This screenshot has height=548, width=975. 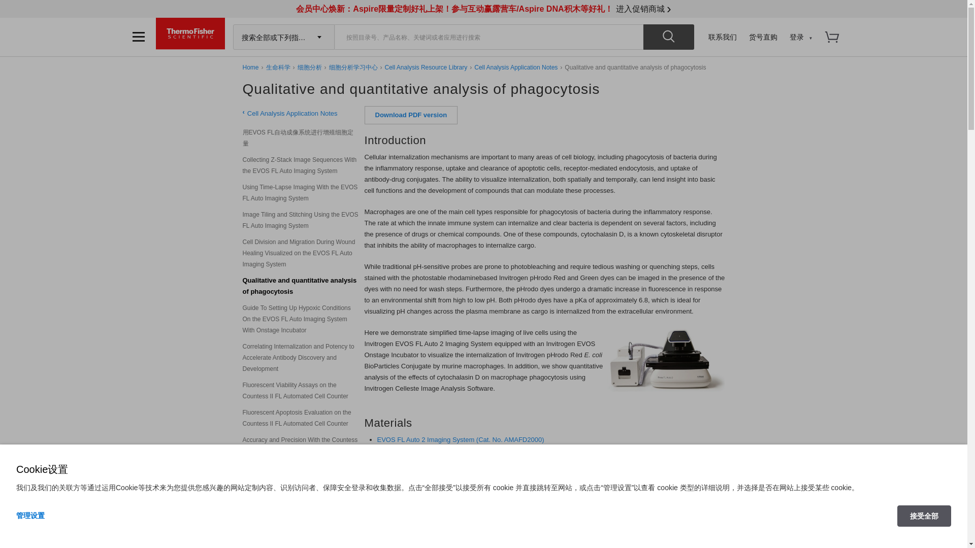 What do you see at coordinates (666, 359) in the screenshot?
I see `EVOS FL Auto 2` at bounding box center [666, 359].